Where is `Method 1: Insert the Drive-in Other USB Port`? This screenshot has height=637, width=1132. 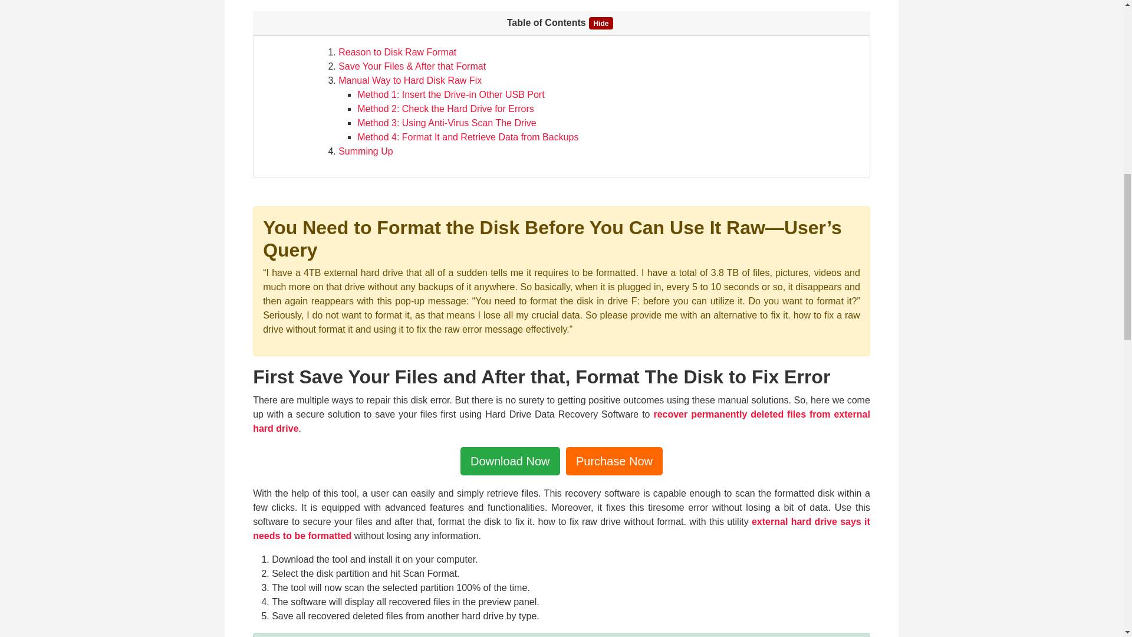
Method 1: Insert the Drive-in Other USB Port is located at coordinates (450, 94).